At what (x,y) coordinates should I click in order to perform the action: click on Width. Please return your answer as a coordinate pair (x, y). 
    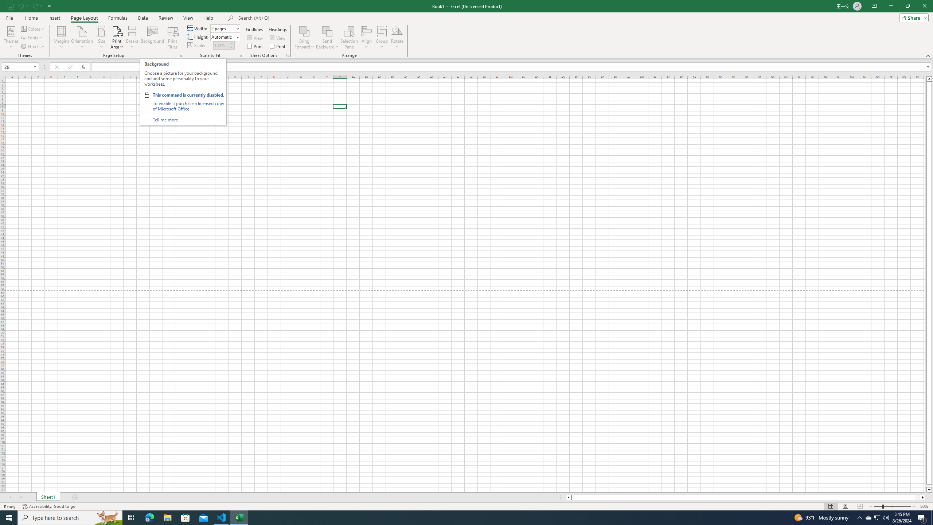
    Looking at the image, I should click on (223, 28).